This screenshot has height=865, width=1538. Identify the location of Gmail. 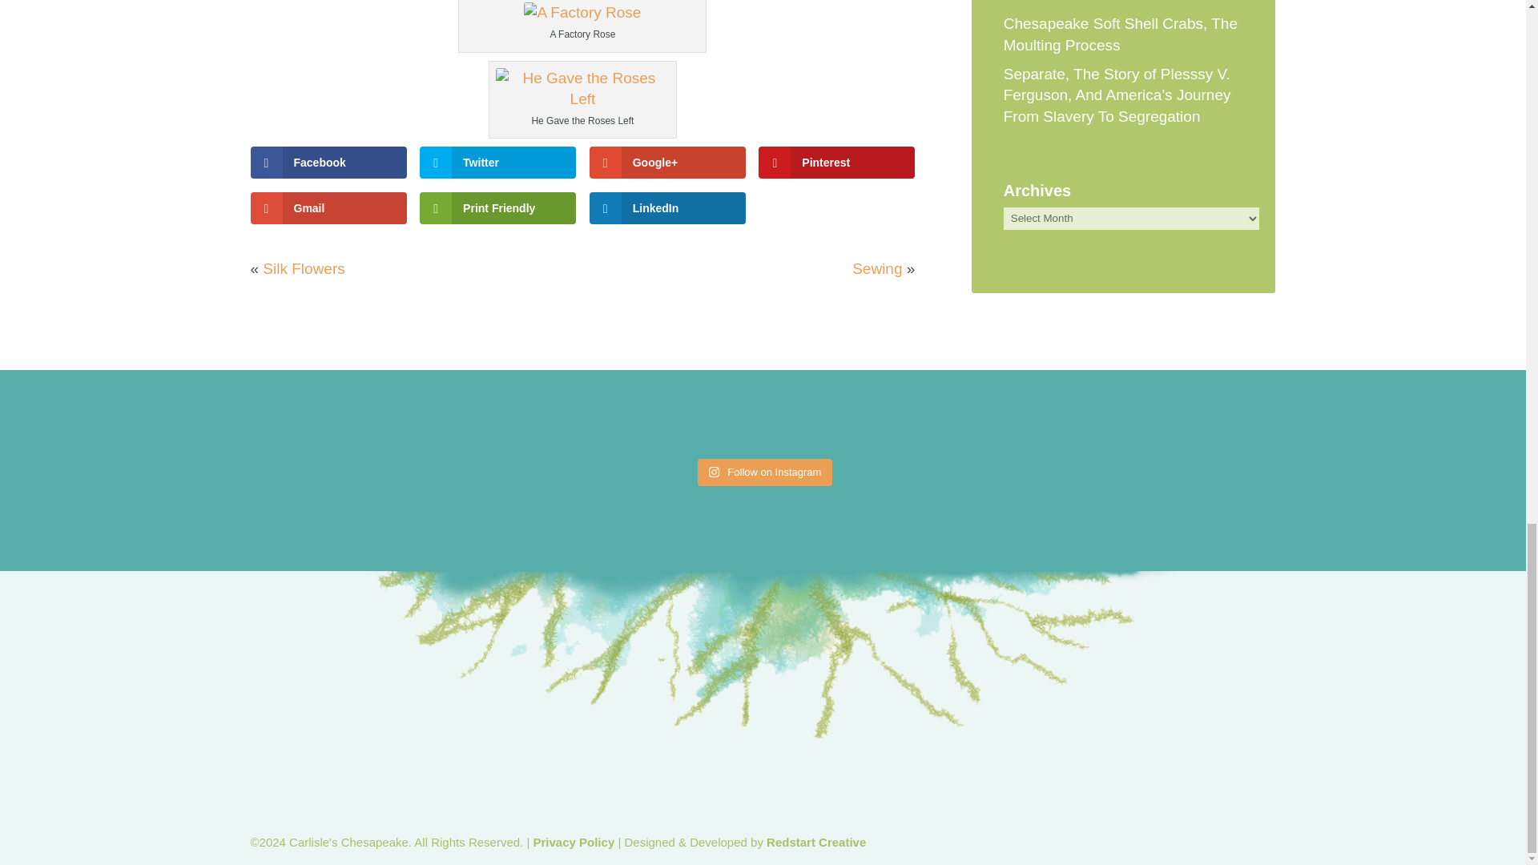
(327, 207).